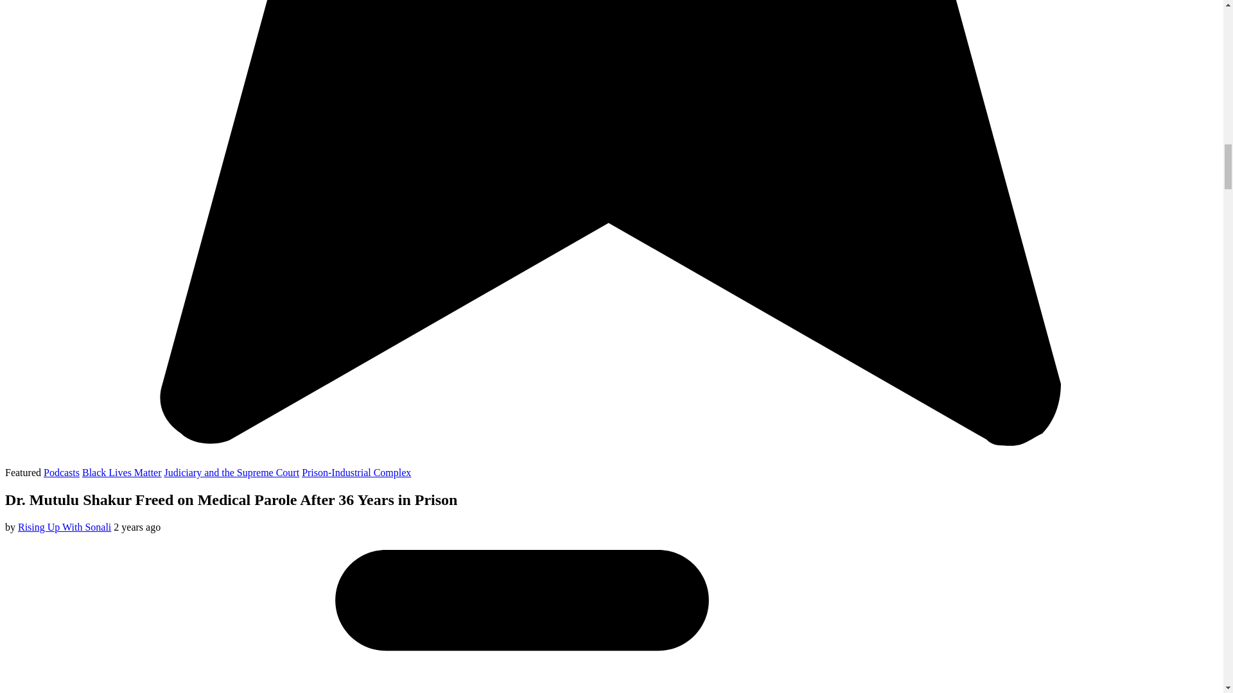 This screenshot has height=693, width=1233. I want to click on Podcasts, so click(62, 472).